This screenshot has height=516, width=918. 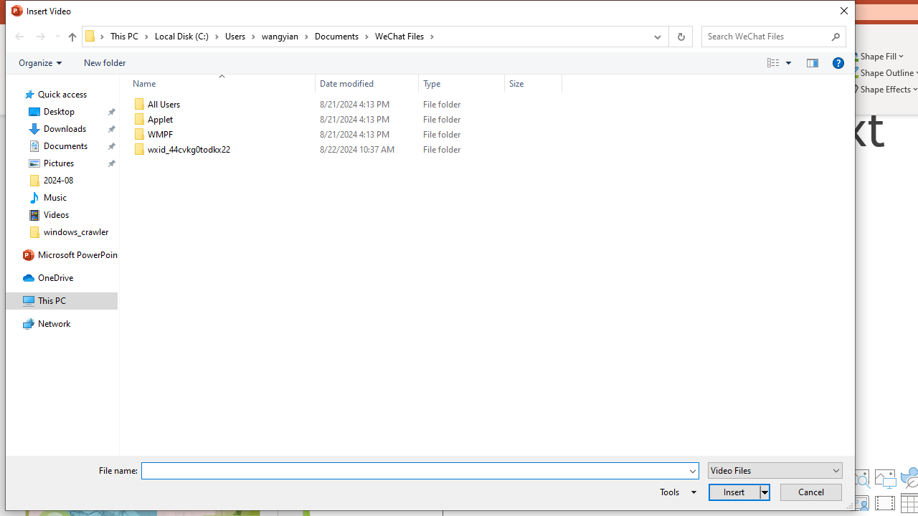 What do you see at coordinates (186, 36) in the screenshot?
I see `Local Disk (C:)` at bounding box center [186, 36].